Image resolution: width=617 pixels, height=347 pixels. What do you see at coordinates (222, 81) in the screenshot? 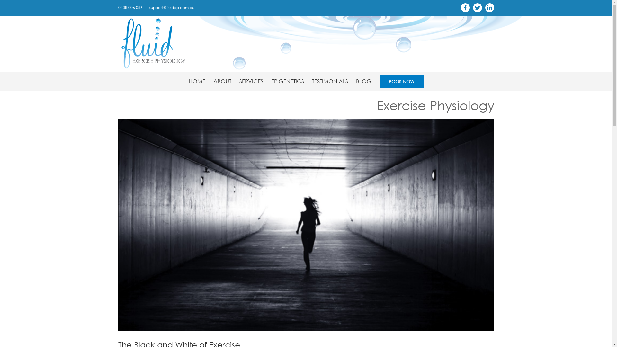
I see `ABOUT` at bounding box center [222, 81].